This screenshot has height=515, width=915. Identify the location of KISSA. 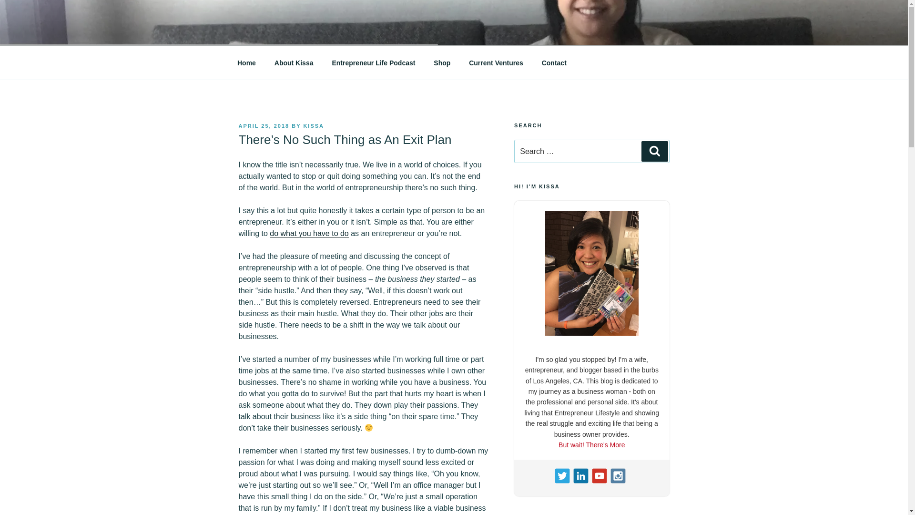
(313, 126).